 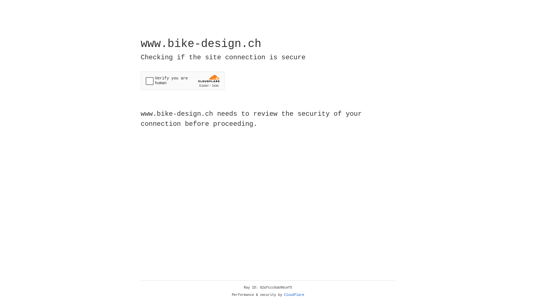 What do you see at coordinates (294, 295) in the screenshot?
I see `Cloudflare` at bounding box center [294, 295].